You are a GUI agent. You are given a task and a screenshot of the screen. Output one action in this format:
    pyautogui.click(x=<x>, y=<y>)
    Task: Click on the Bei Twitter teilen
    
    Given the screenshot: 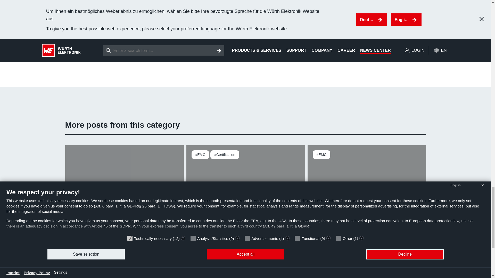 What is the action you would take?
    pyautogui.click(x=107, y=49)
    